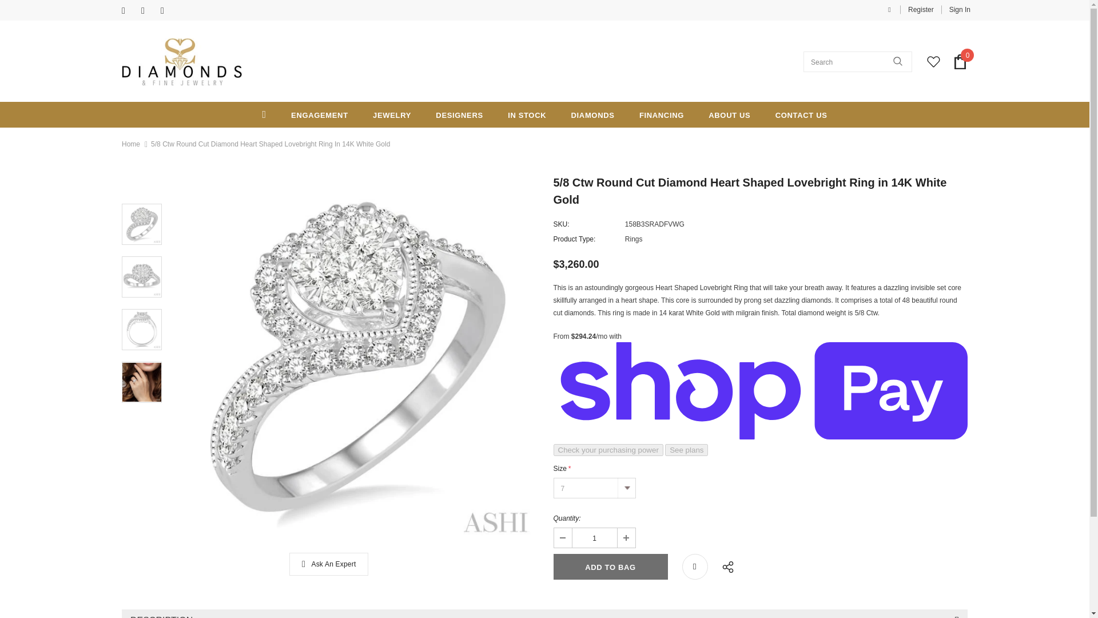  Describe the element at coordinates (129, 11) in the screenshot. I see `Facebook` at that location.